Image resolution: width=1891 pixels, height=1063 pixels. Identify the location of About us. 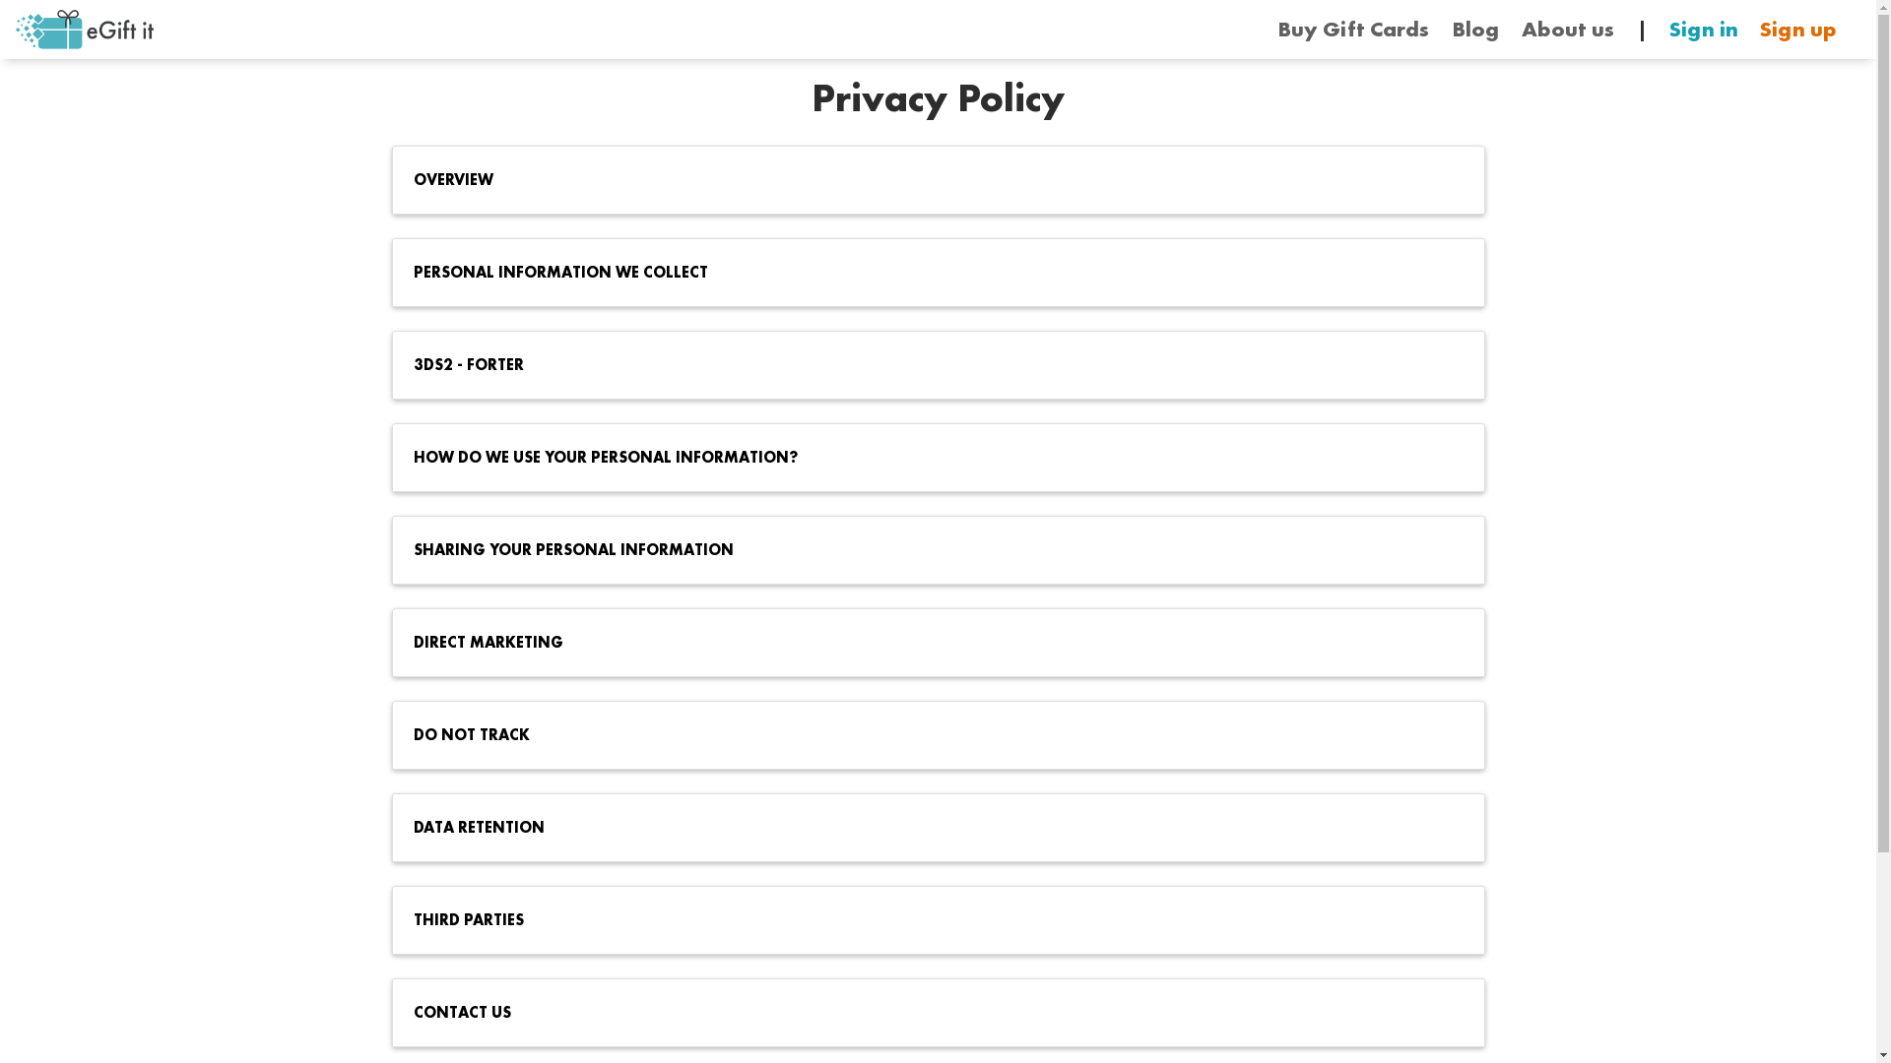
(1568, 30).